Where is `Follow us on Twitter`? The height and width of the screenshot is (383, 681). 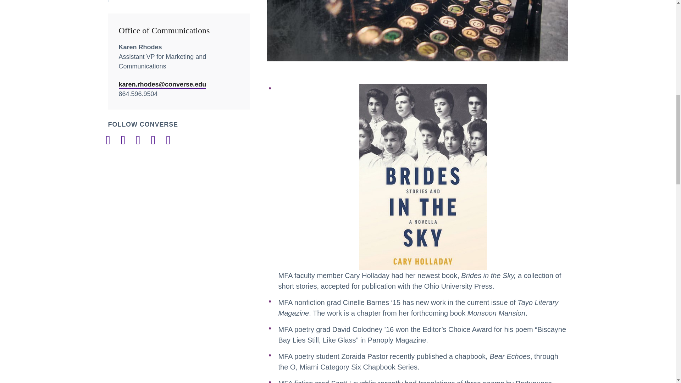 Follow us on Twitter is located at coordinates (153, 140).